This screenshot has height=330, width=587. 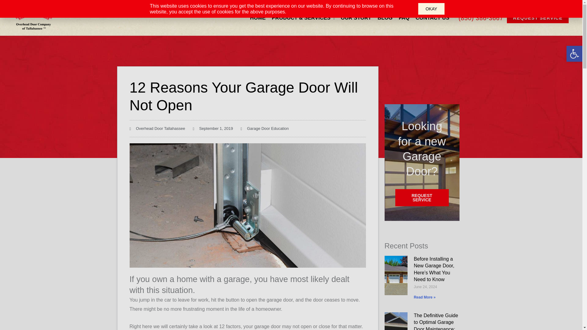 What do you see at coordinates (574, 54) in the screenshot?
I see `Accessibility Tools` at bounding box center [574, 54].